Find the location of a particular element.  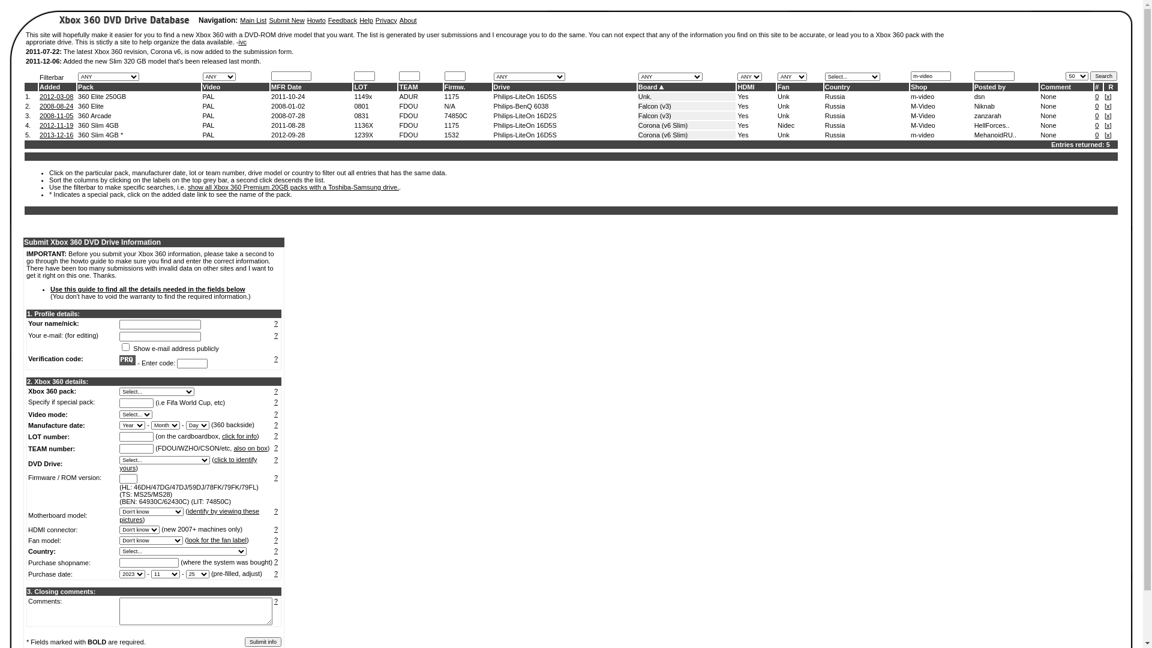

M-Video is located at coordinates (923, 125).